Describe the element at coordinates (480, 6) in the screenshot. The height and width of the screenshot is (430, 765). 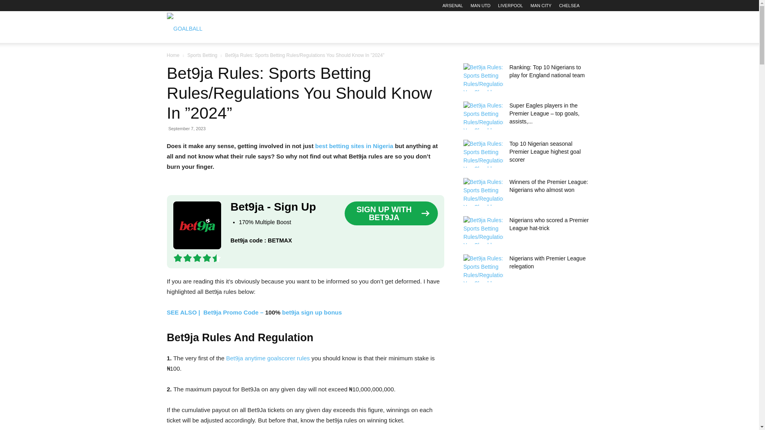
I see `MAN UTD` at that location.